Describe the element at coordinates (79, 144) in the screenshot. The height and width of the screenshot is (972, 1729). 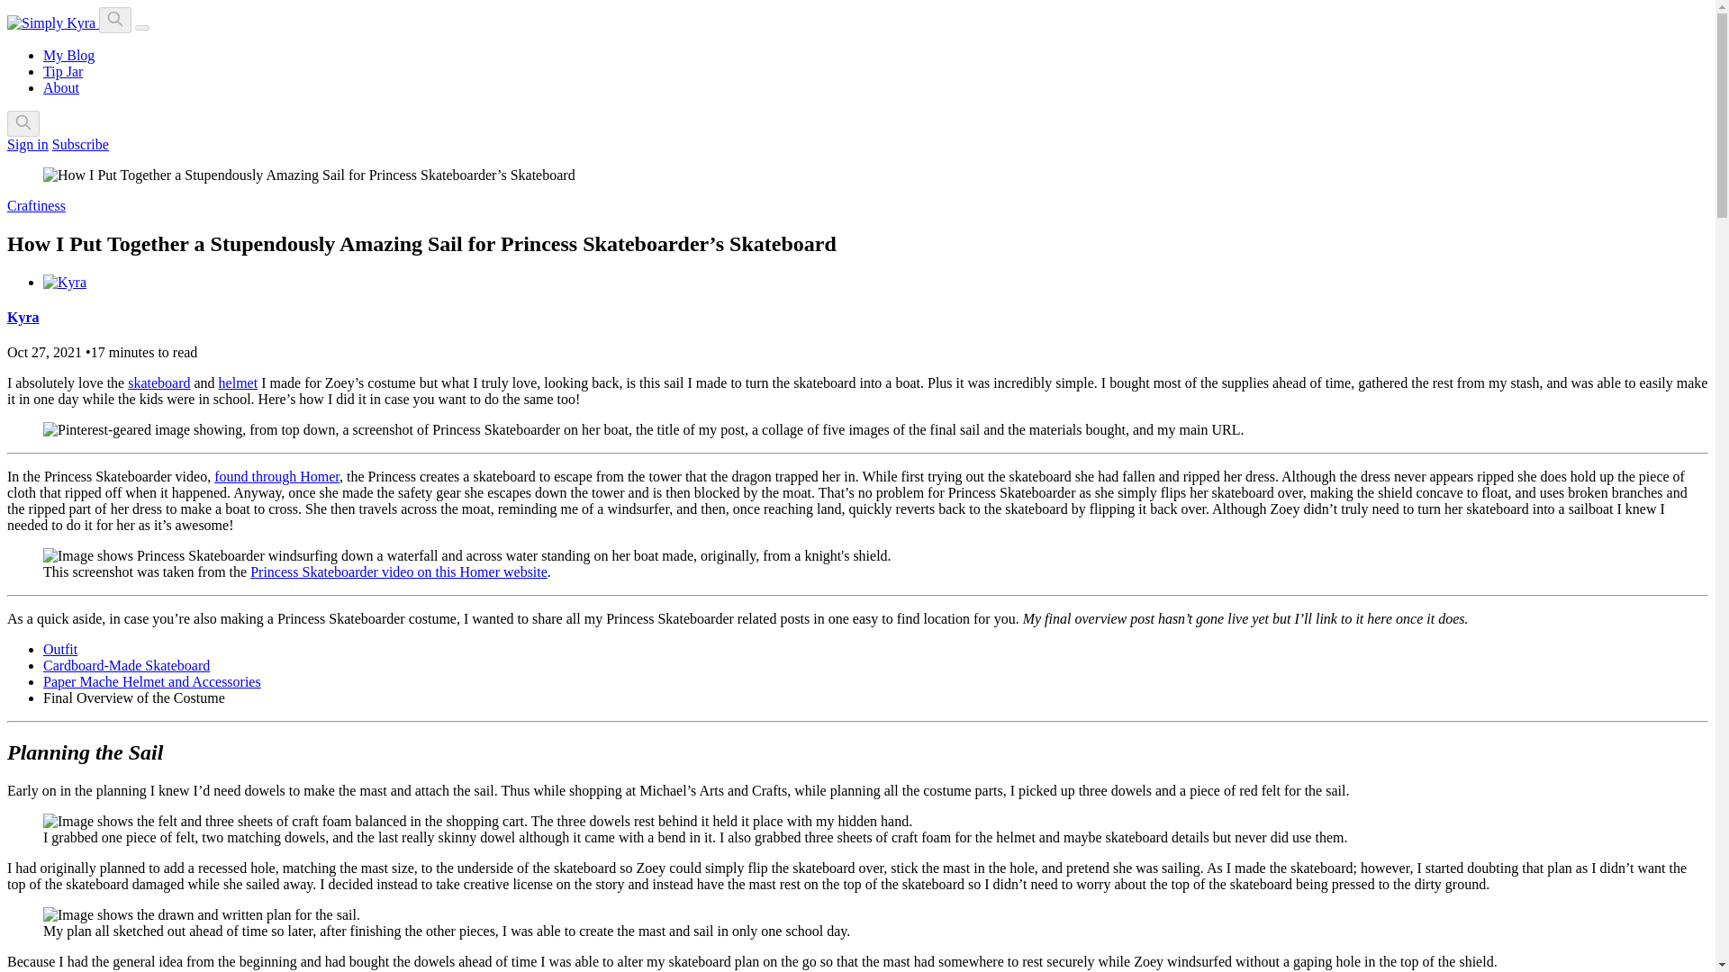
I see `Subscribe` at that location.